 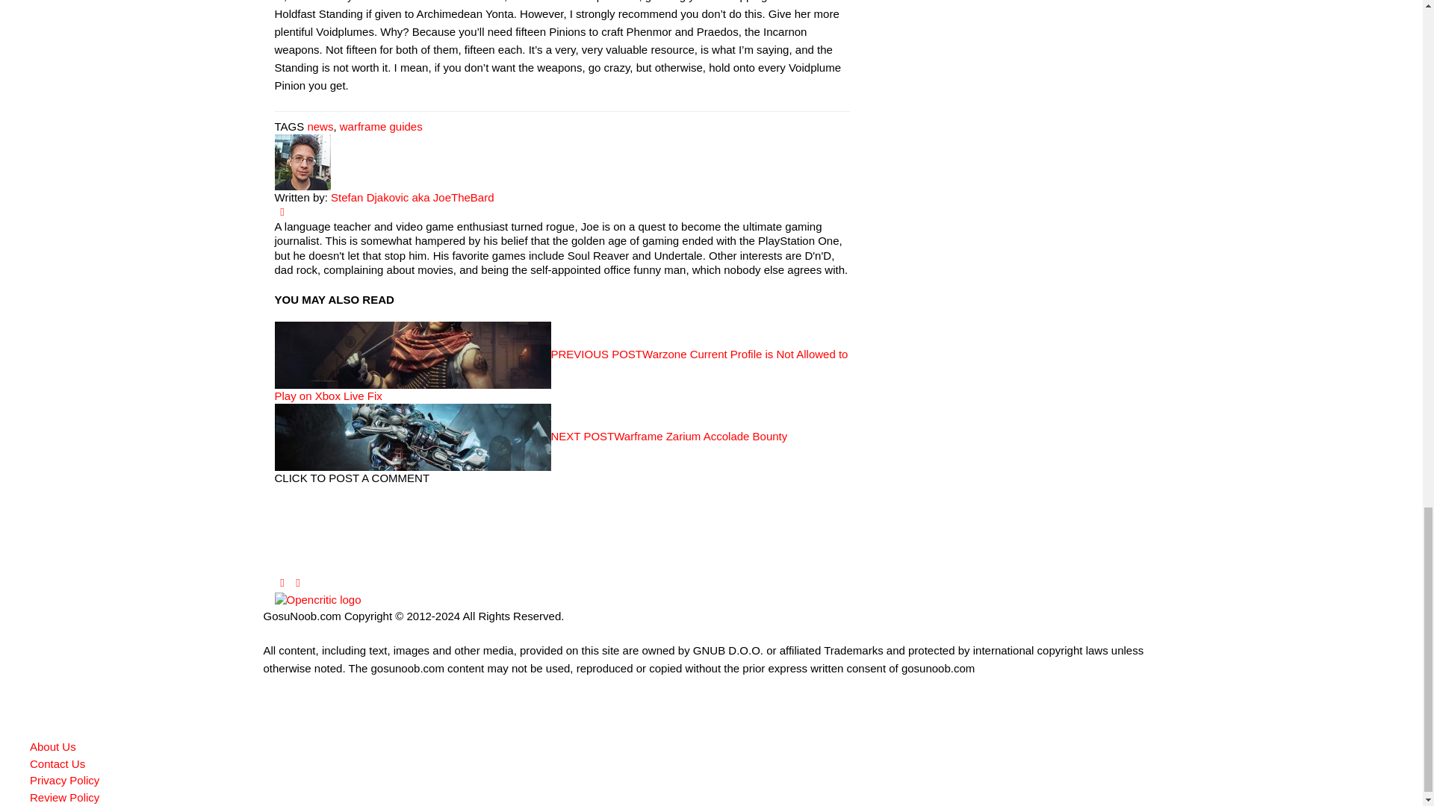 I want to click on Stefan Djakovic aka JoeTheBard, so click(x=412, y=197).